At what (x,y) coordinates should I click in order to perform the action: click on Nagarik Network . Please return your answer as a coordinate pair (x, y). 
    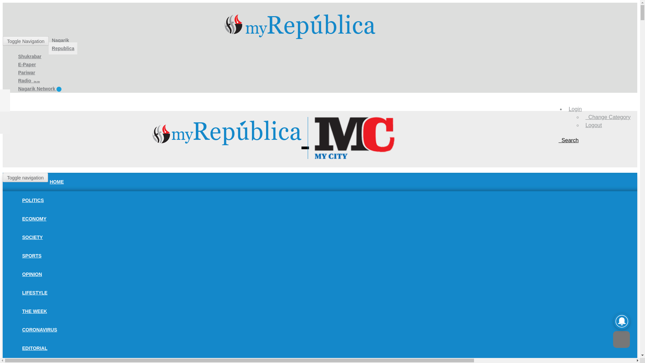
    Looking at the image, I should click on (40, 89).